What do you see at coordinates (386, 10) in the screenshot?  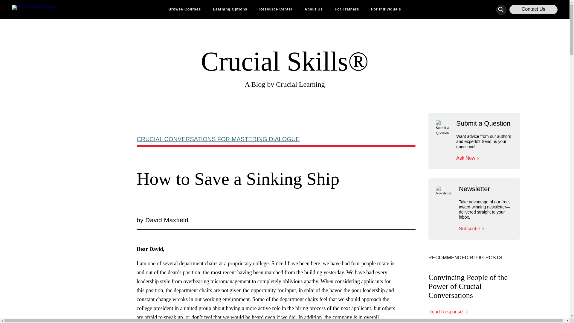 I see `For Individuals` at bounding box center [386, 10].